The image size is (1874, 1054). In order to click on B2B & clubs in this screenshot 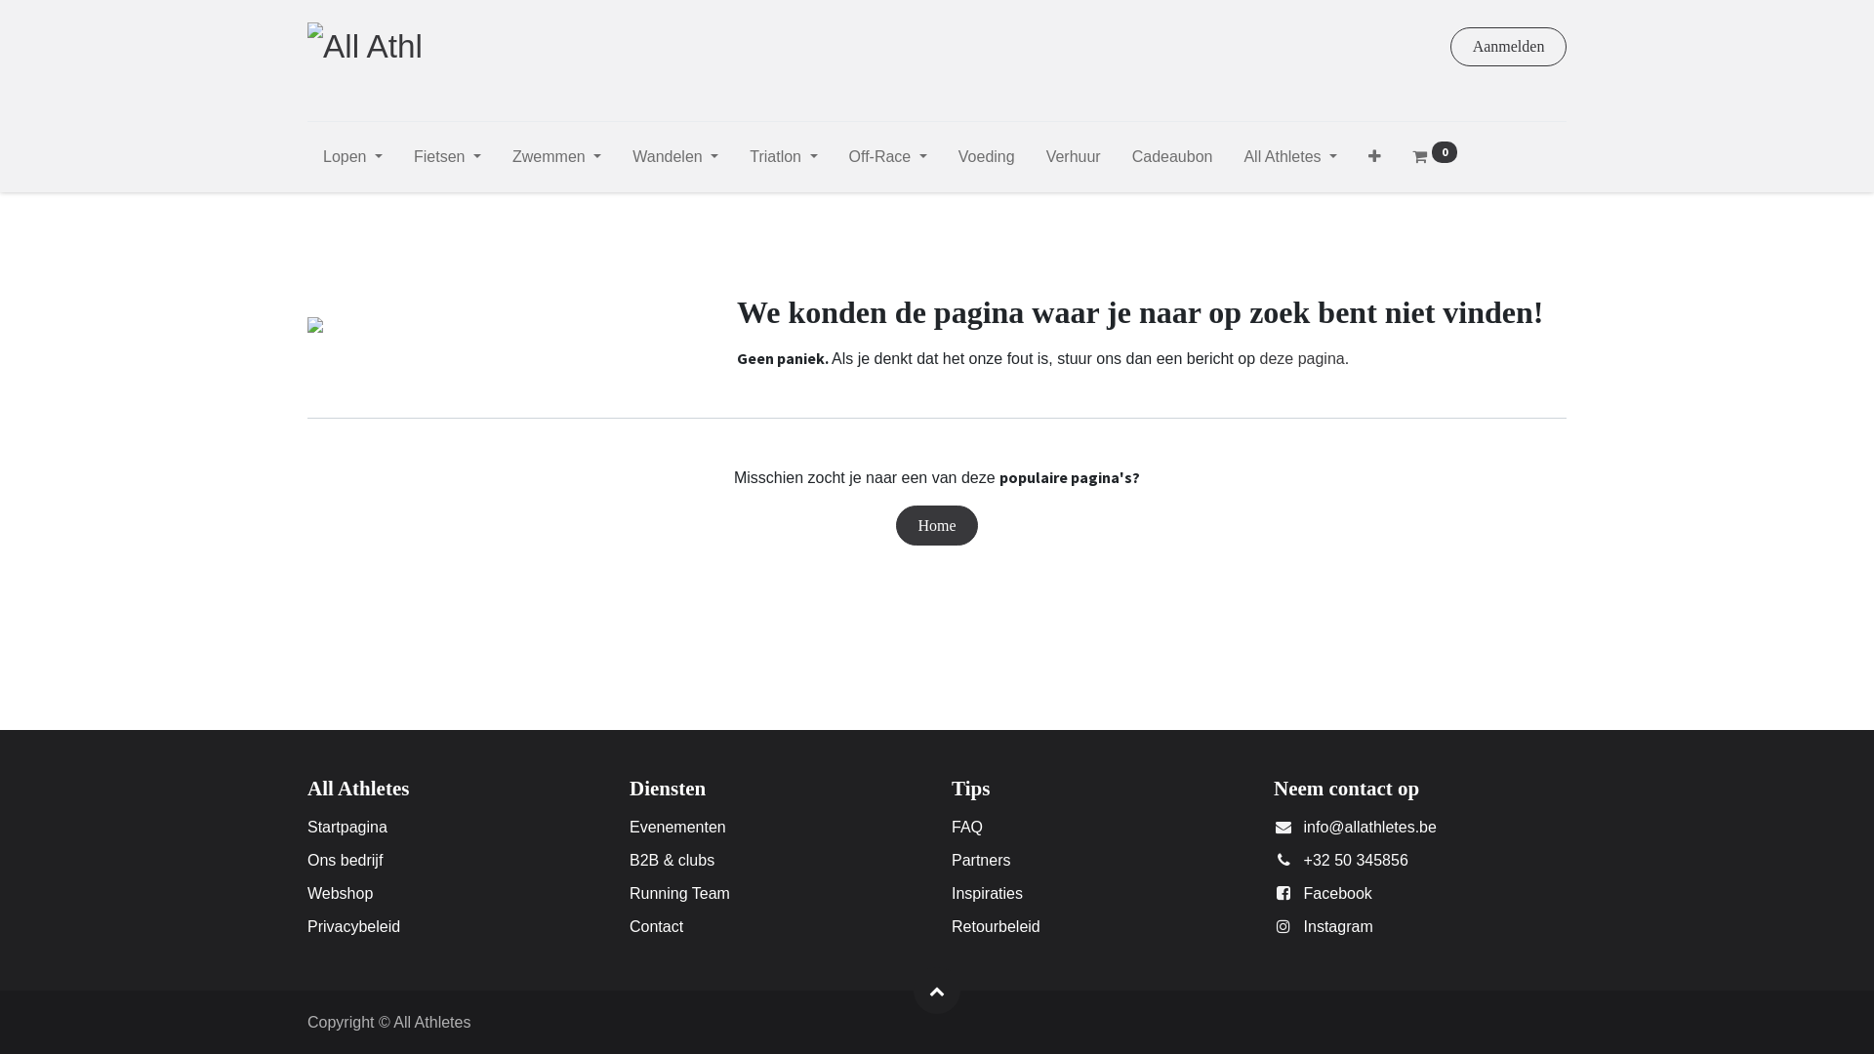, I will do `click(672, 861)`.